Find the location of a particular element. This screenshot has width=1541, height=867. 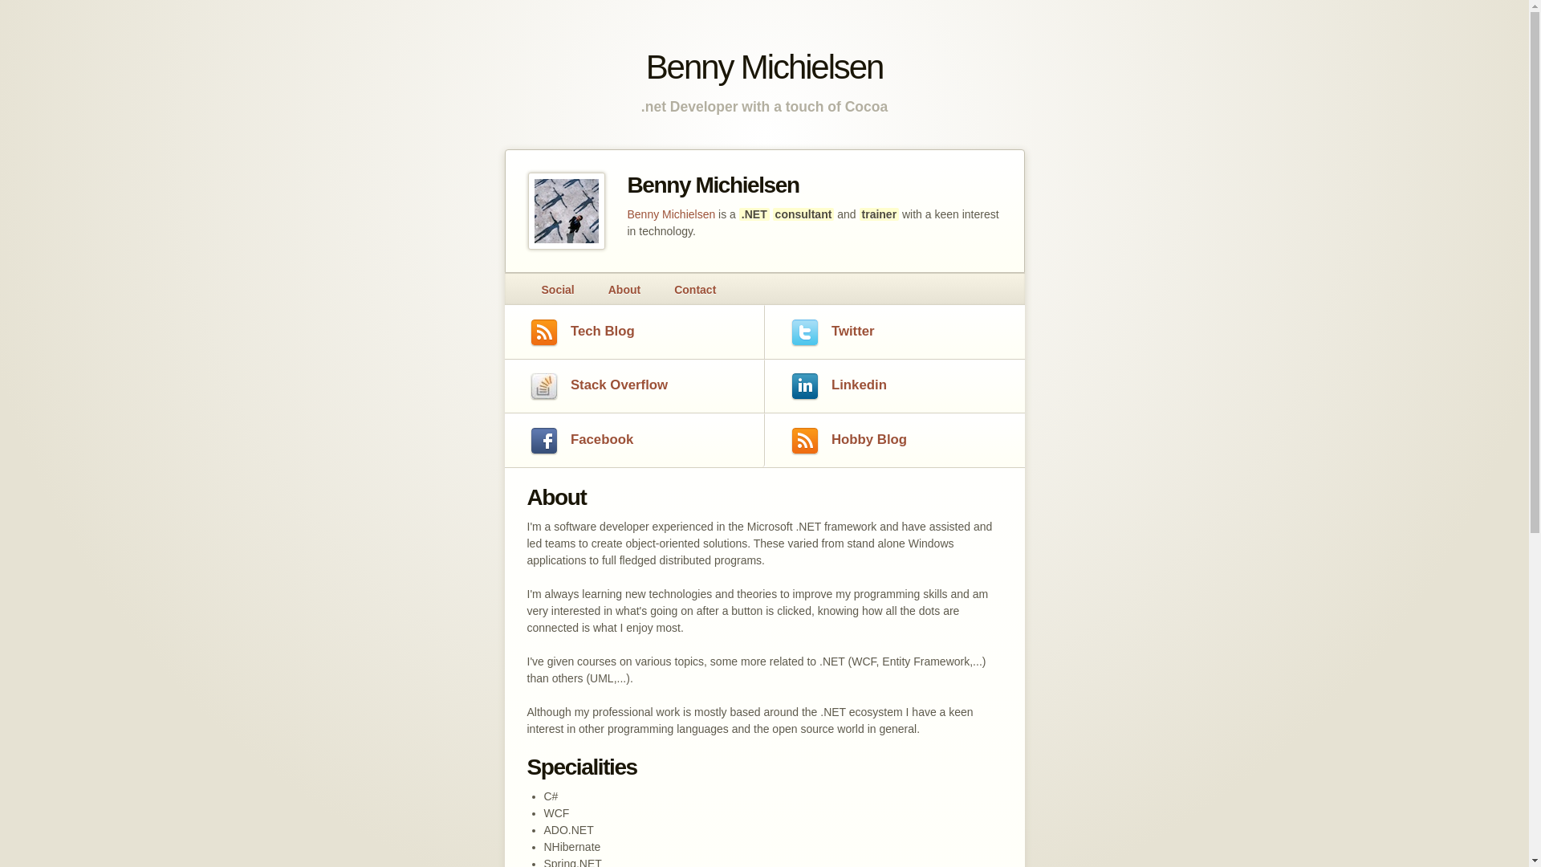

Hobby Blog is located at coordinates (894, 440).